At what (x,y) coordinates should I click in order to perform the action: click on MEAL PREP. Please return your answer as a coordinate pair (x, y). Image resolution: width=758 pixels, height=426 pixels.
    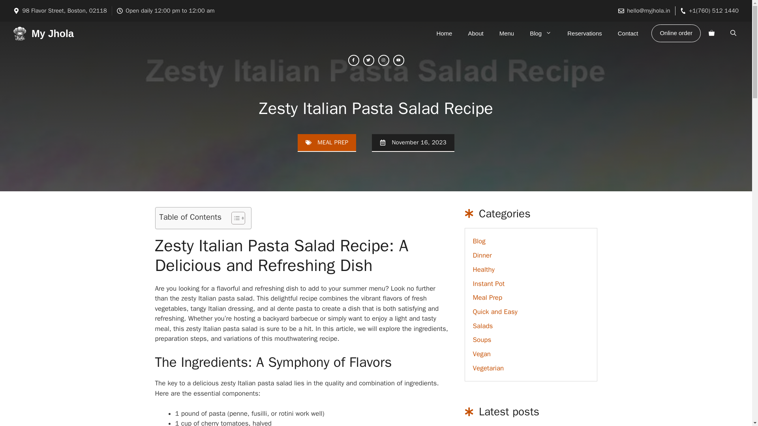
    Looking at the image, I should click on (332, 142).